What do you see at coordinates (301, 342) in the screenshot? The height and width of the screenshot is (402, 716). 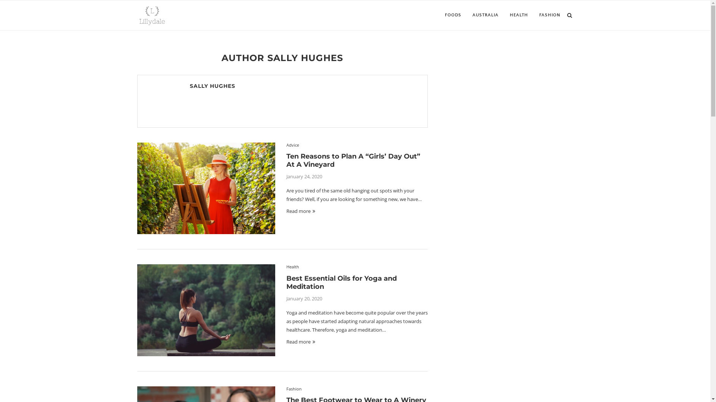 I see `Read more` at bounding box center [301, 342].